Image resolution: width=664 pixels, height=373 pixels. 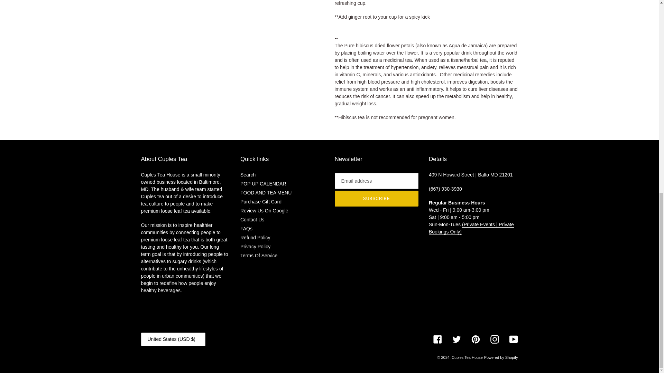 What do you see at coordinates (266, 192) in the screenshot?
I see `FOOD AND TEA MENU` at bounding box center [266, 192].